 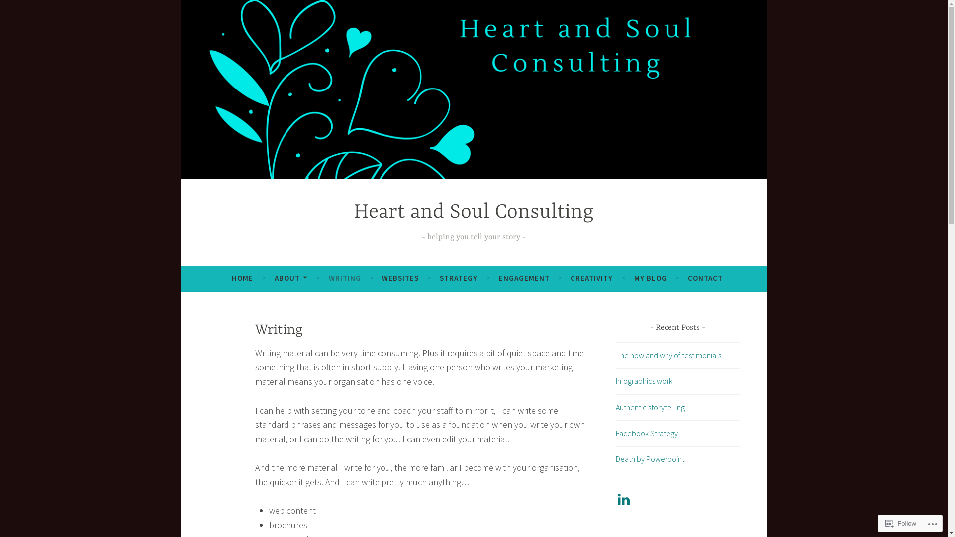 What do you see at coordinates (668, 355) in the screenshot?
I see `The how and why of testimonials` at bounding box center [668, 355].